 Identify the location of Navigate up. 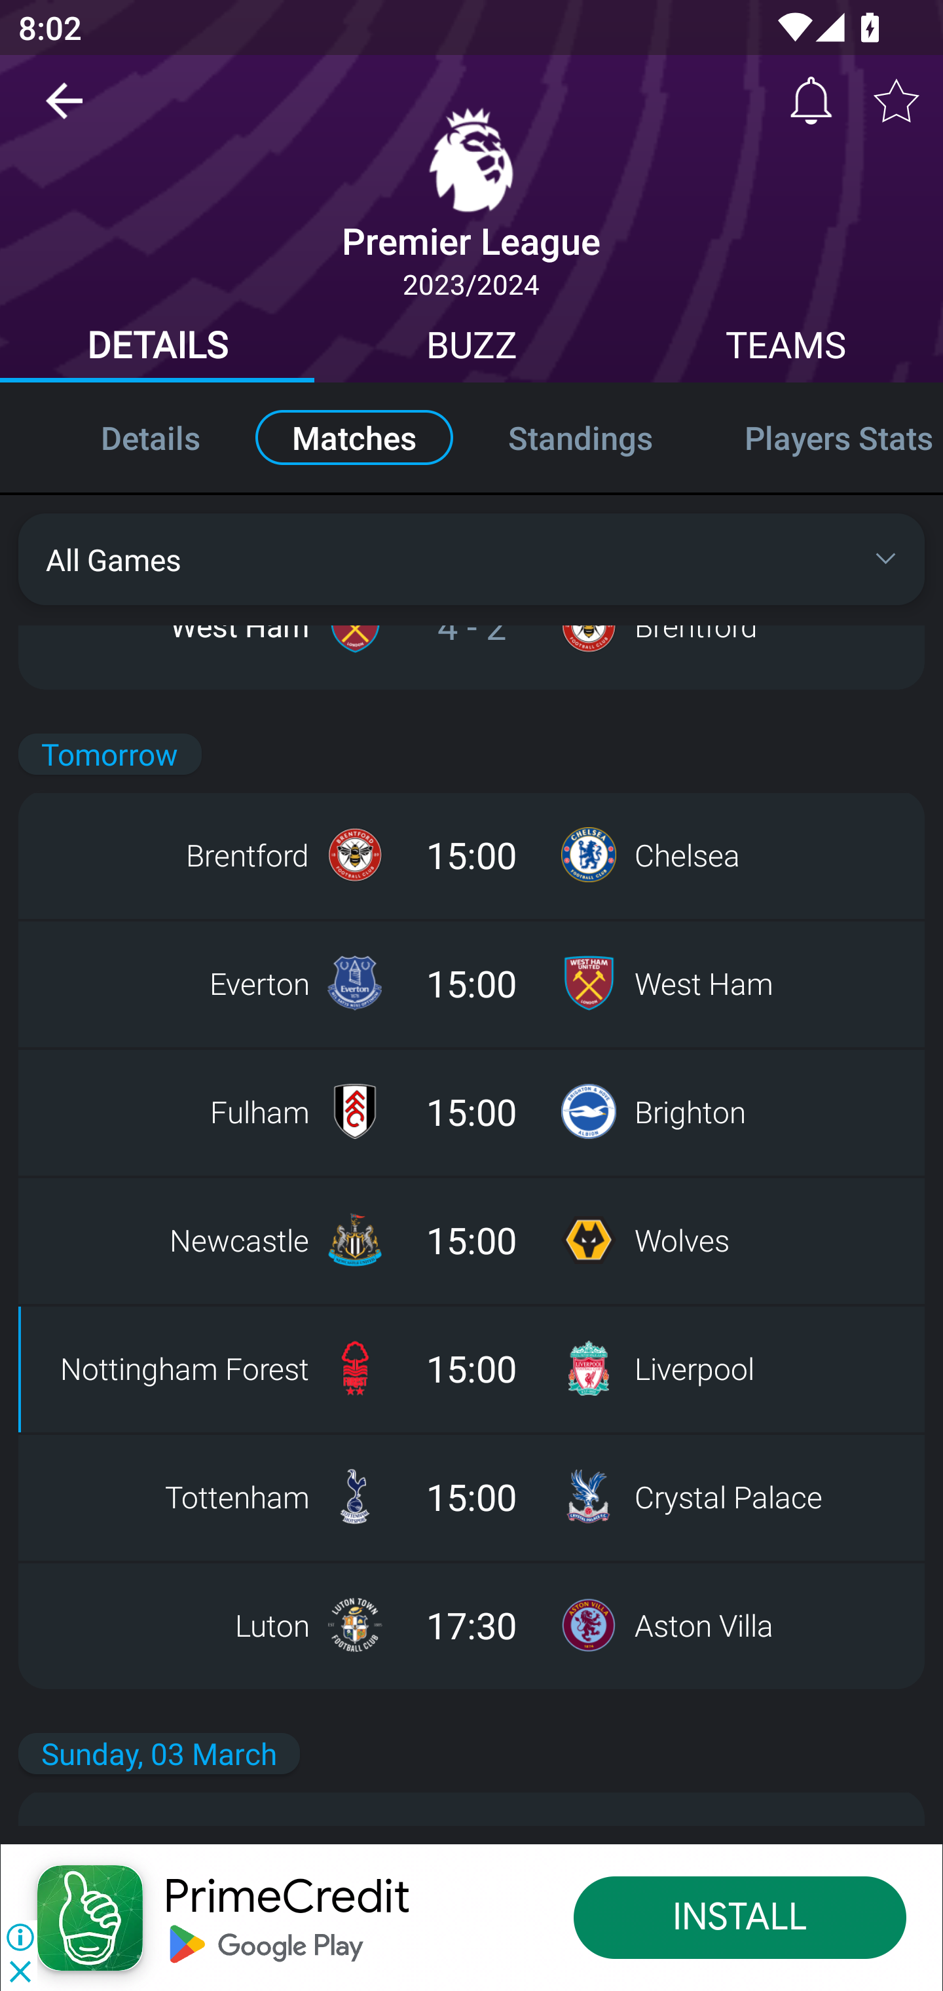
(64, 110).